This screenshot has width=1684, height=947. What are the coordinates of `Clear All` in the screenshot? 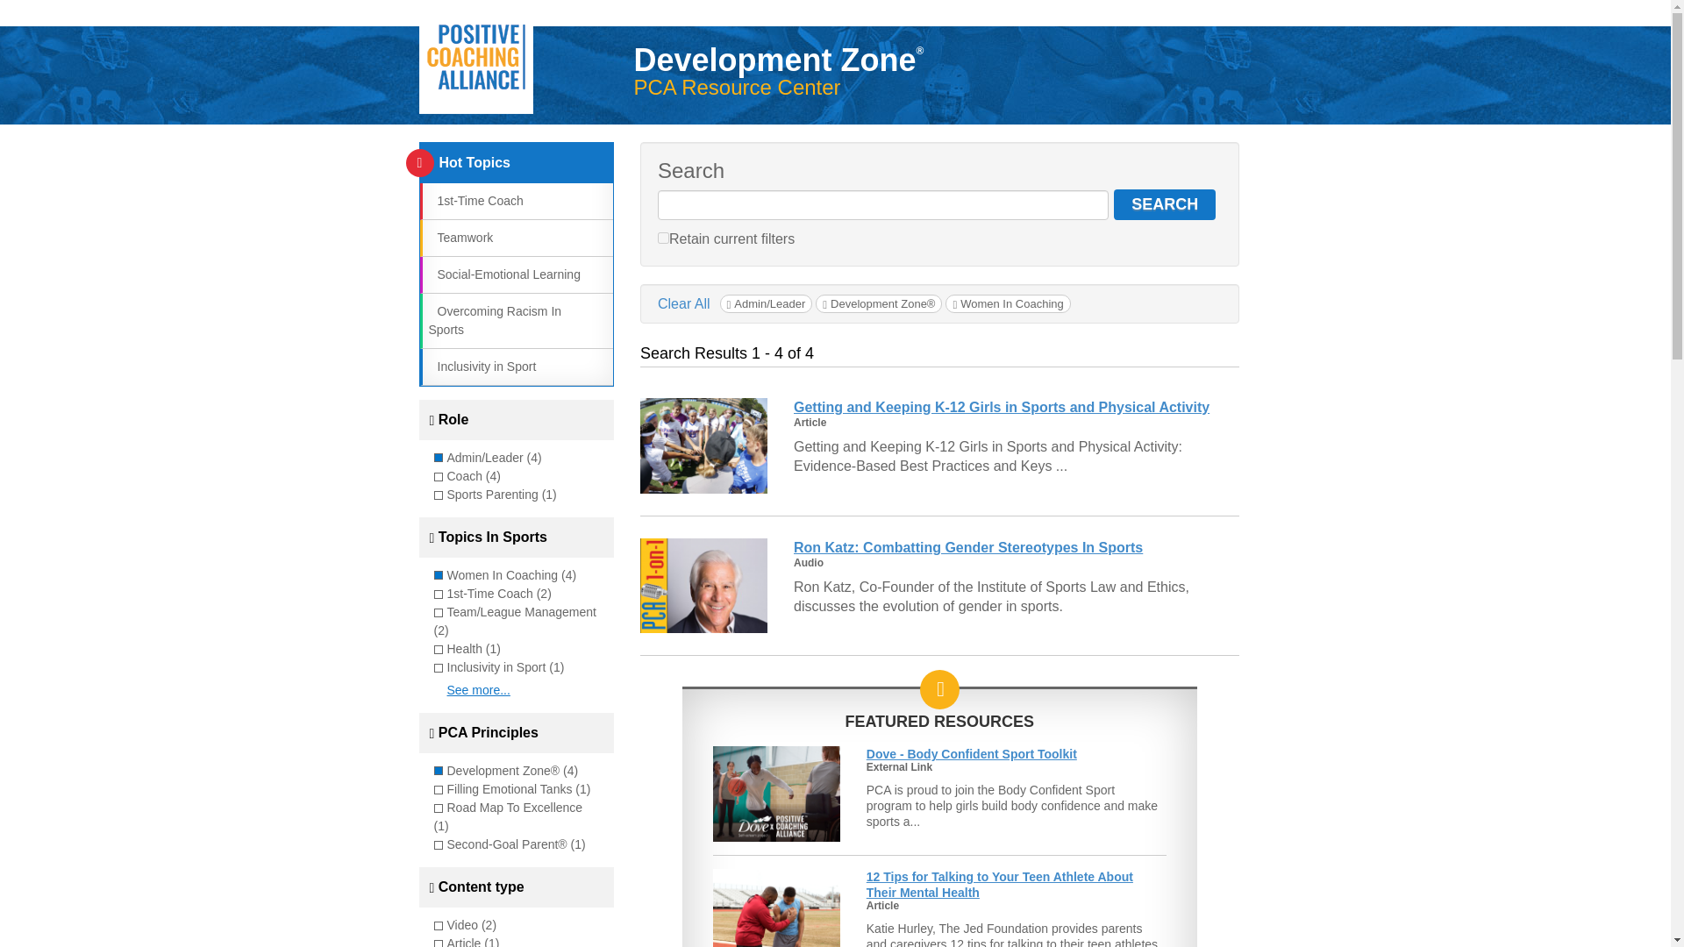 It's located at (684, 303).